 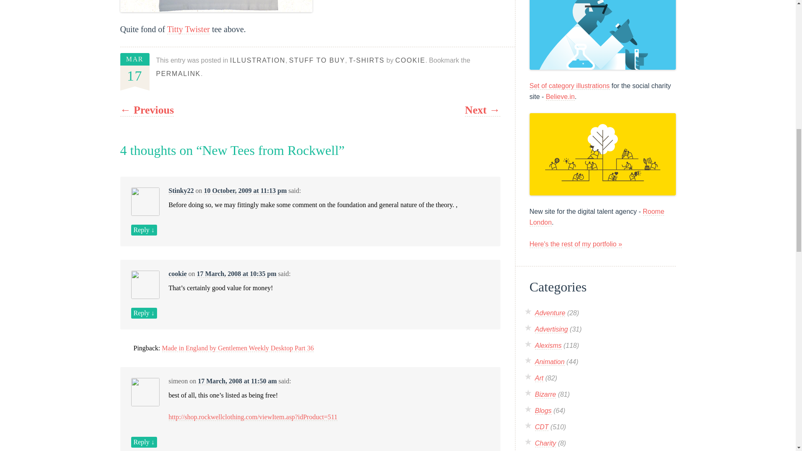 What do you see at coordinates (135, 59) in the screenshot?
I see `MAR` at bounding box center [135, 59].